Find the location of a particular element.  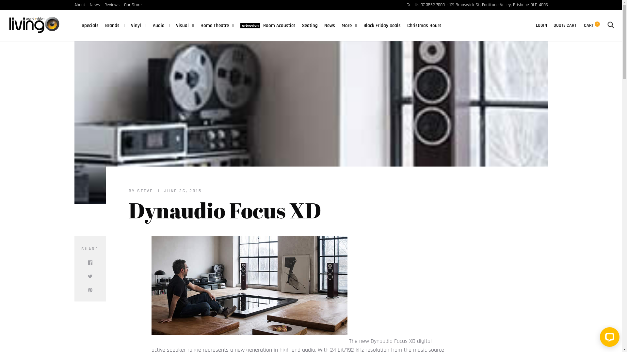

07 3552 7000 is located at coordinates (433, 5).